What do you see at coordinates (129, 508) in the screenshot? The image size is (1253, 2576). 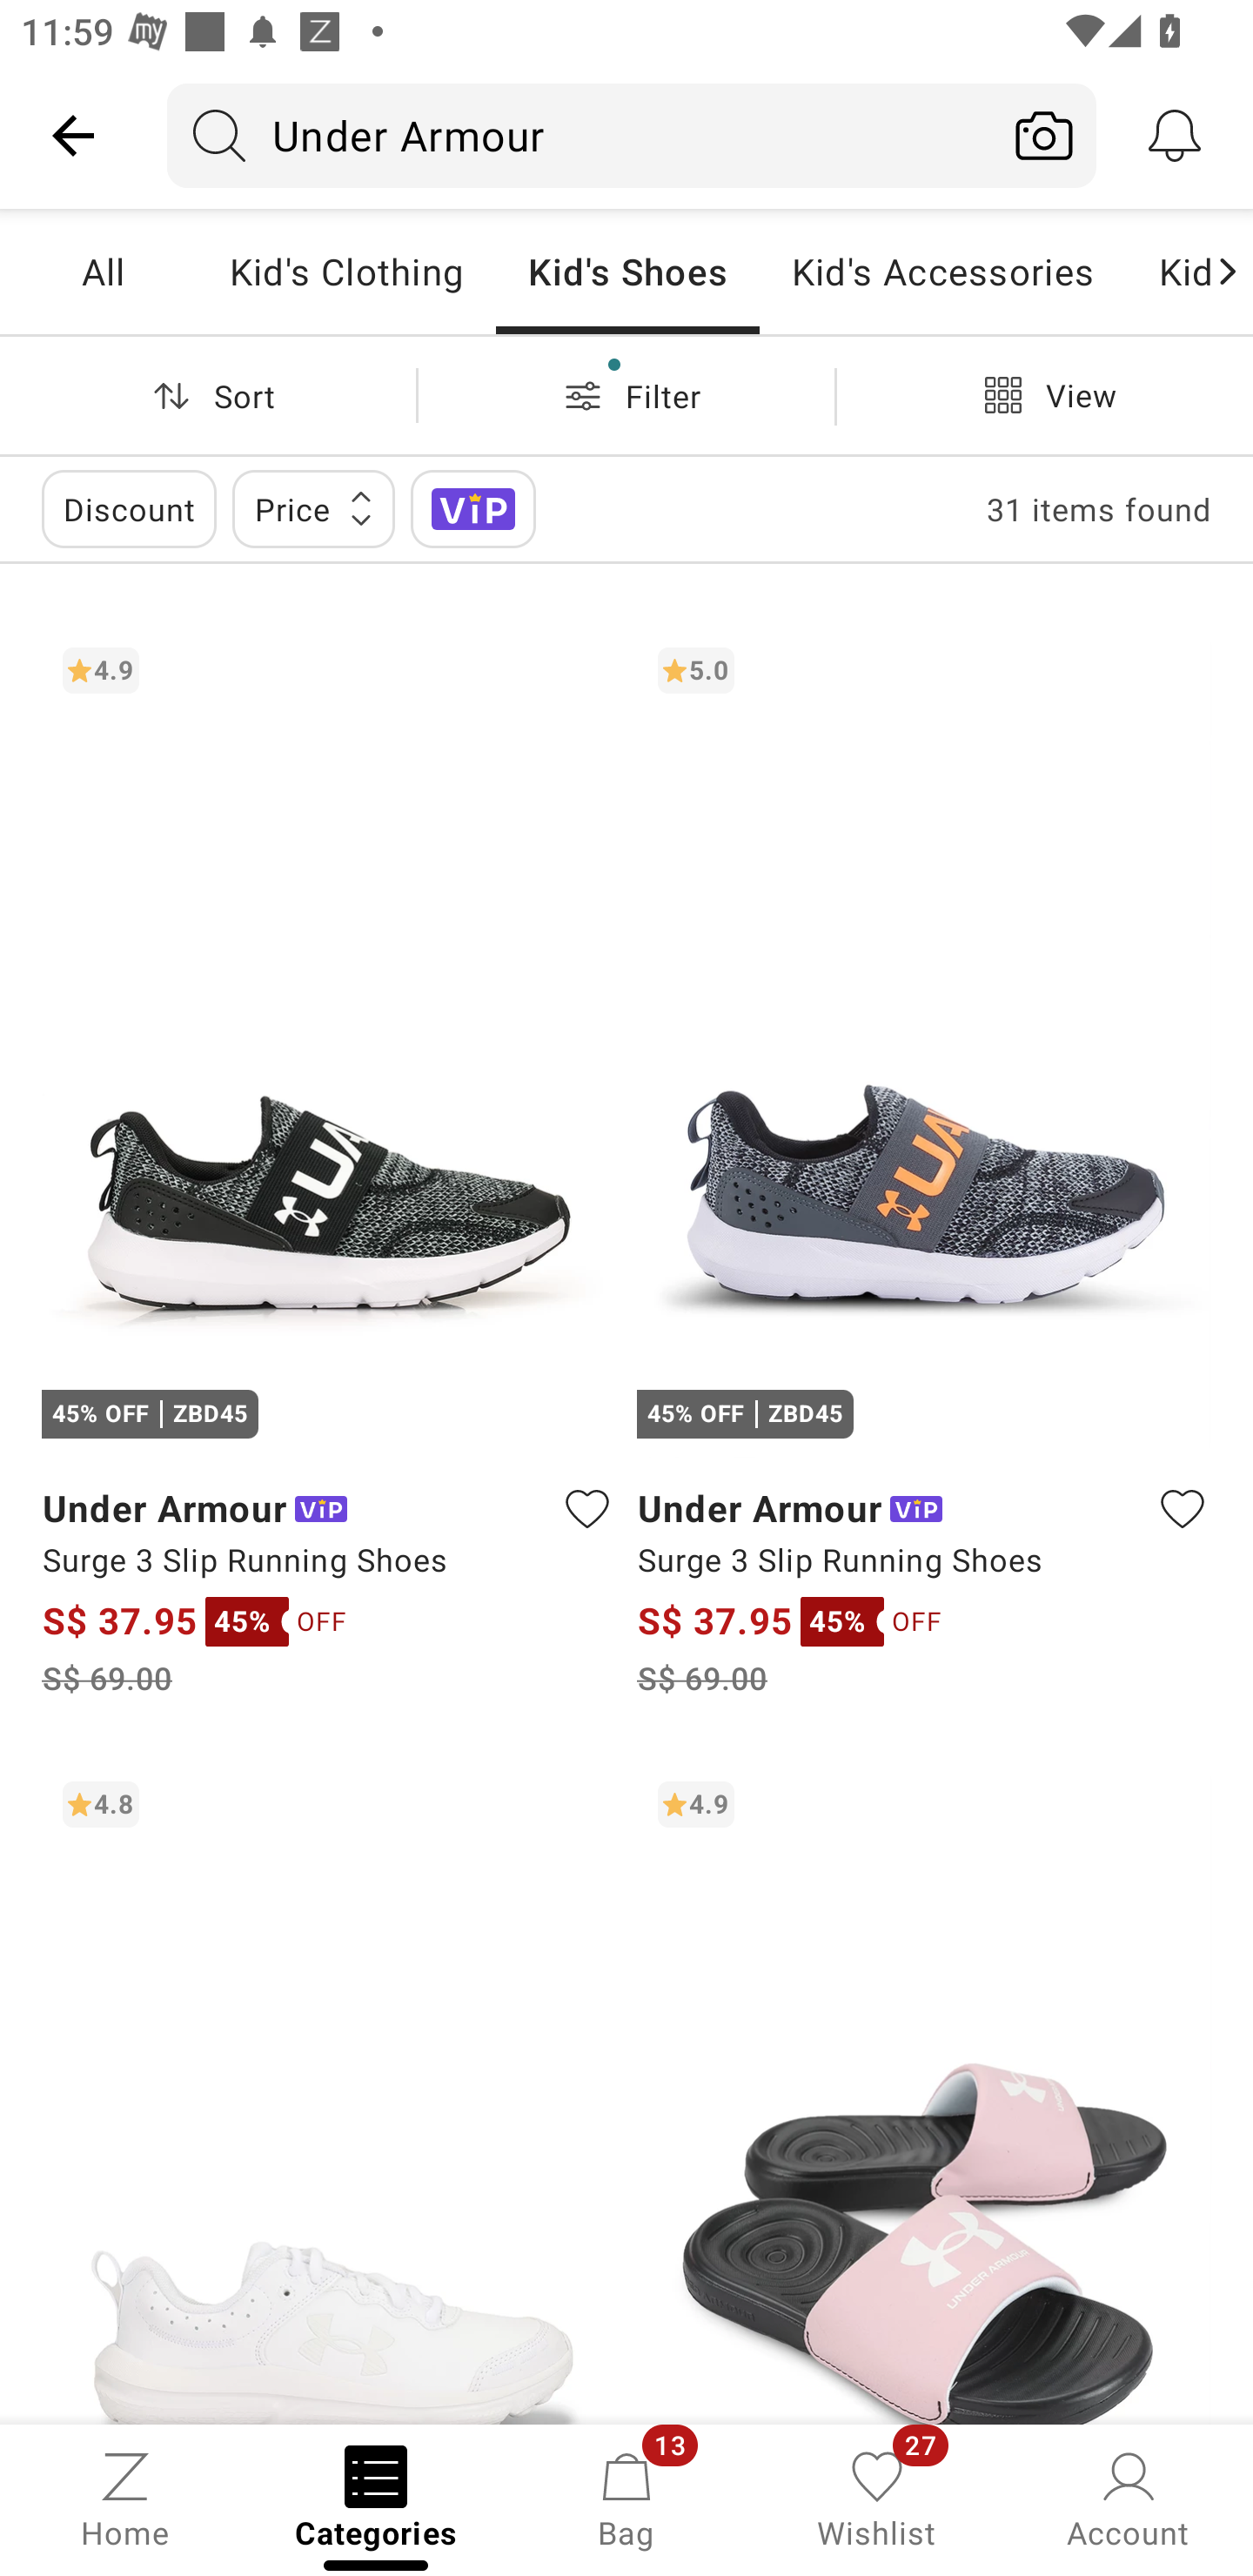 I see `Discount` at bounding box center [129, 508].